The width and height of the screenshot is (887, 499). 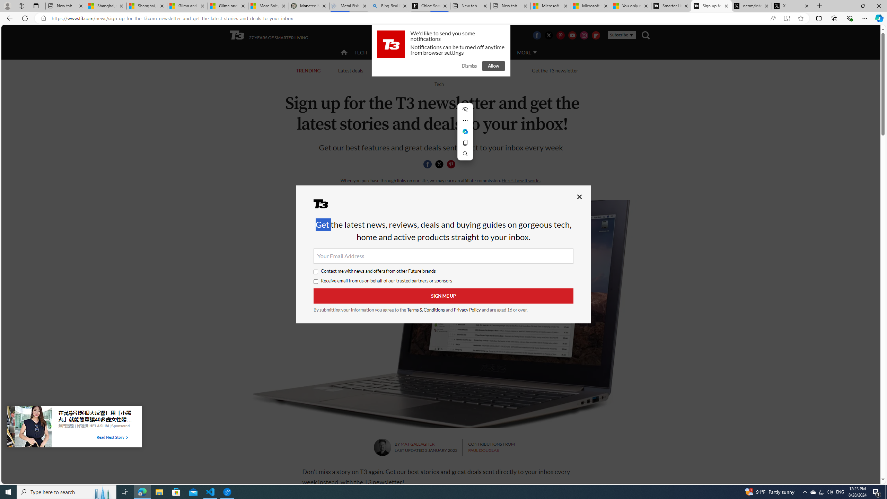 What do you see at coordinates (555, 71) in the screenshot?
I see `Get the T3 newsletter` at bounding box center [555, 71].